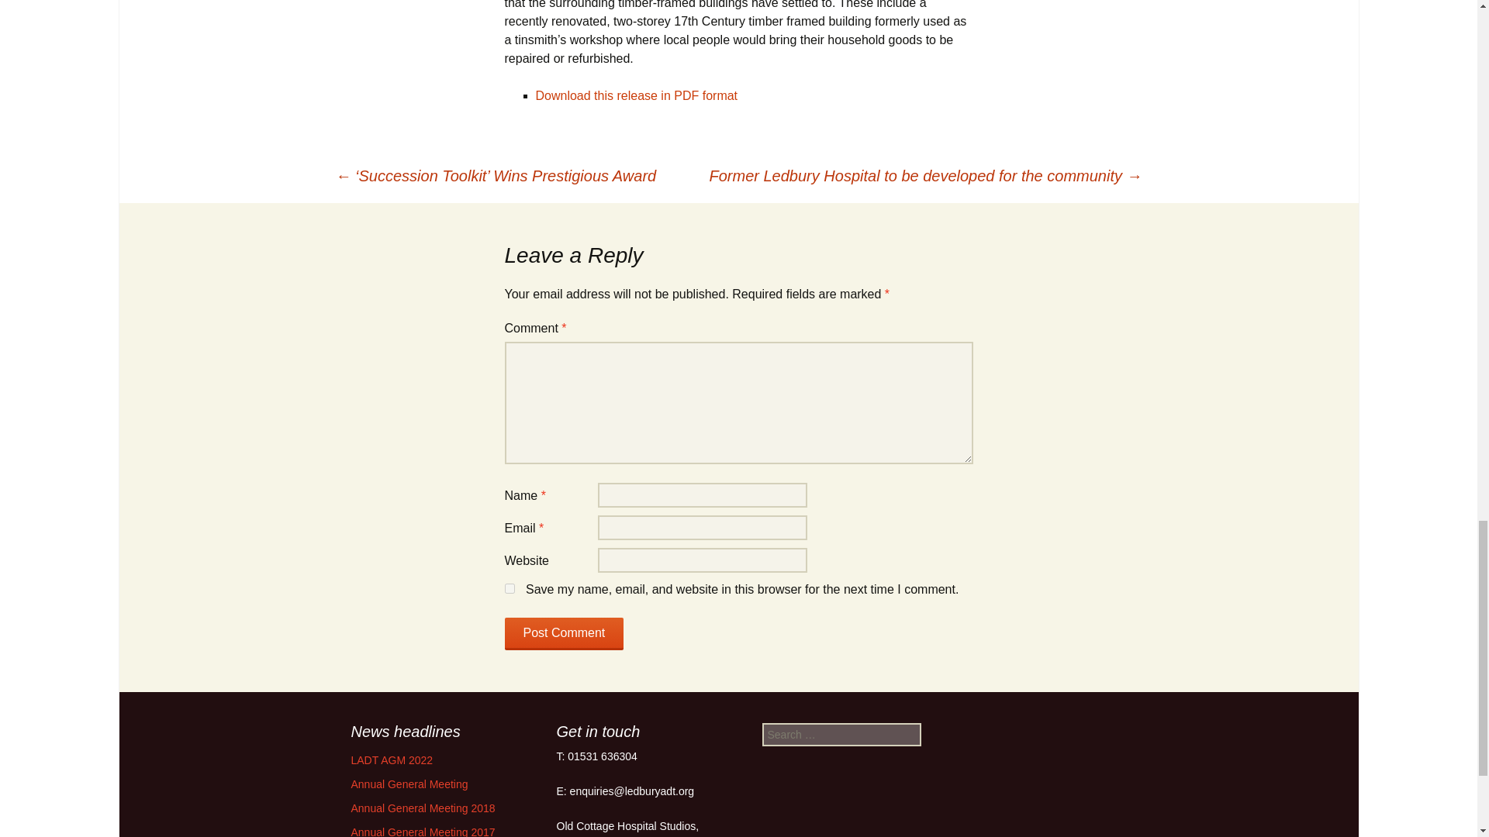 The image size is (1489, 837). Describe the element at coordinates (408, 784) in the screenshot. I see `Annual General Meeting` at that location.